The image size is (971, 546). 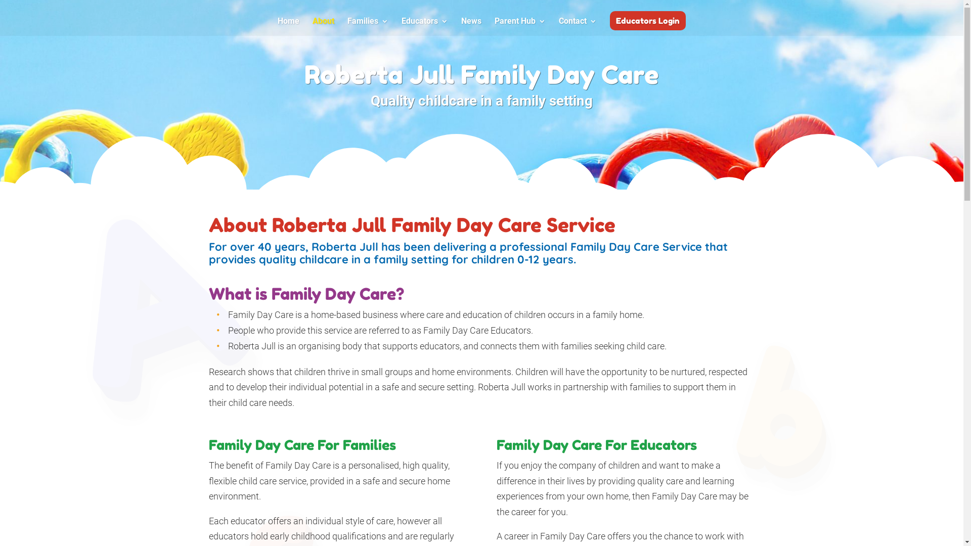 I want to click on About, so click(x=324, y=27).